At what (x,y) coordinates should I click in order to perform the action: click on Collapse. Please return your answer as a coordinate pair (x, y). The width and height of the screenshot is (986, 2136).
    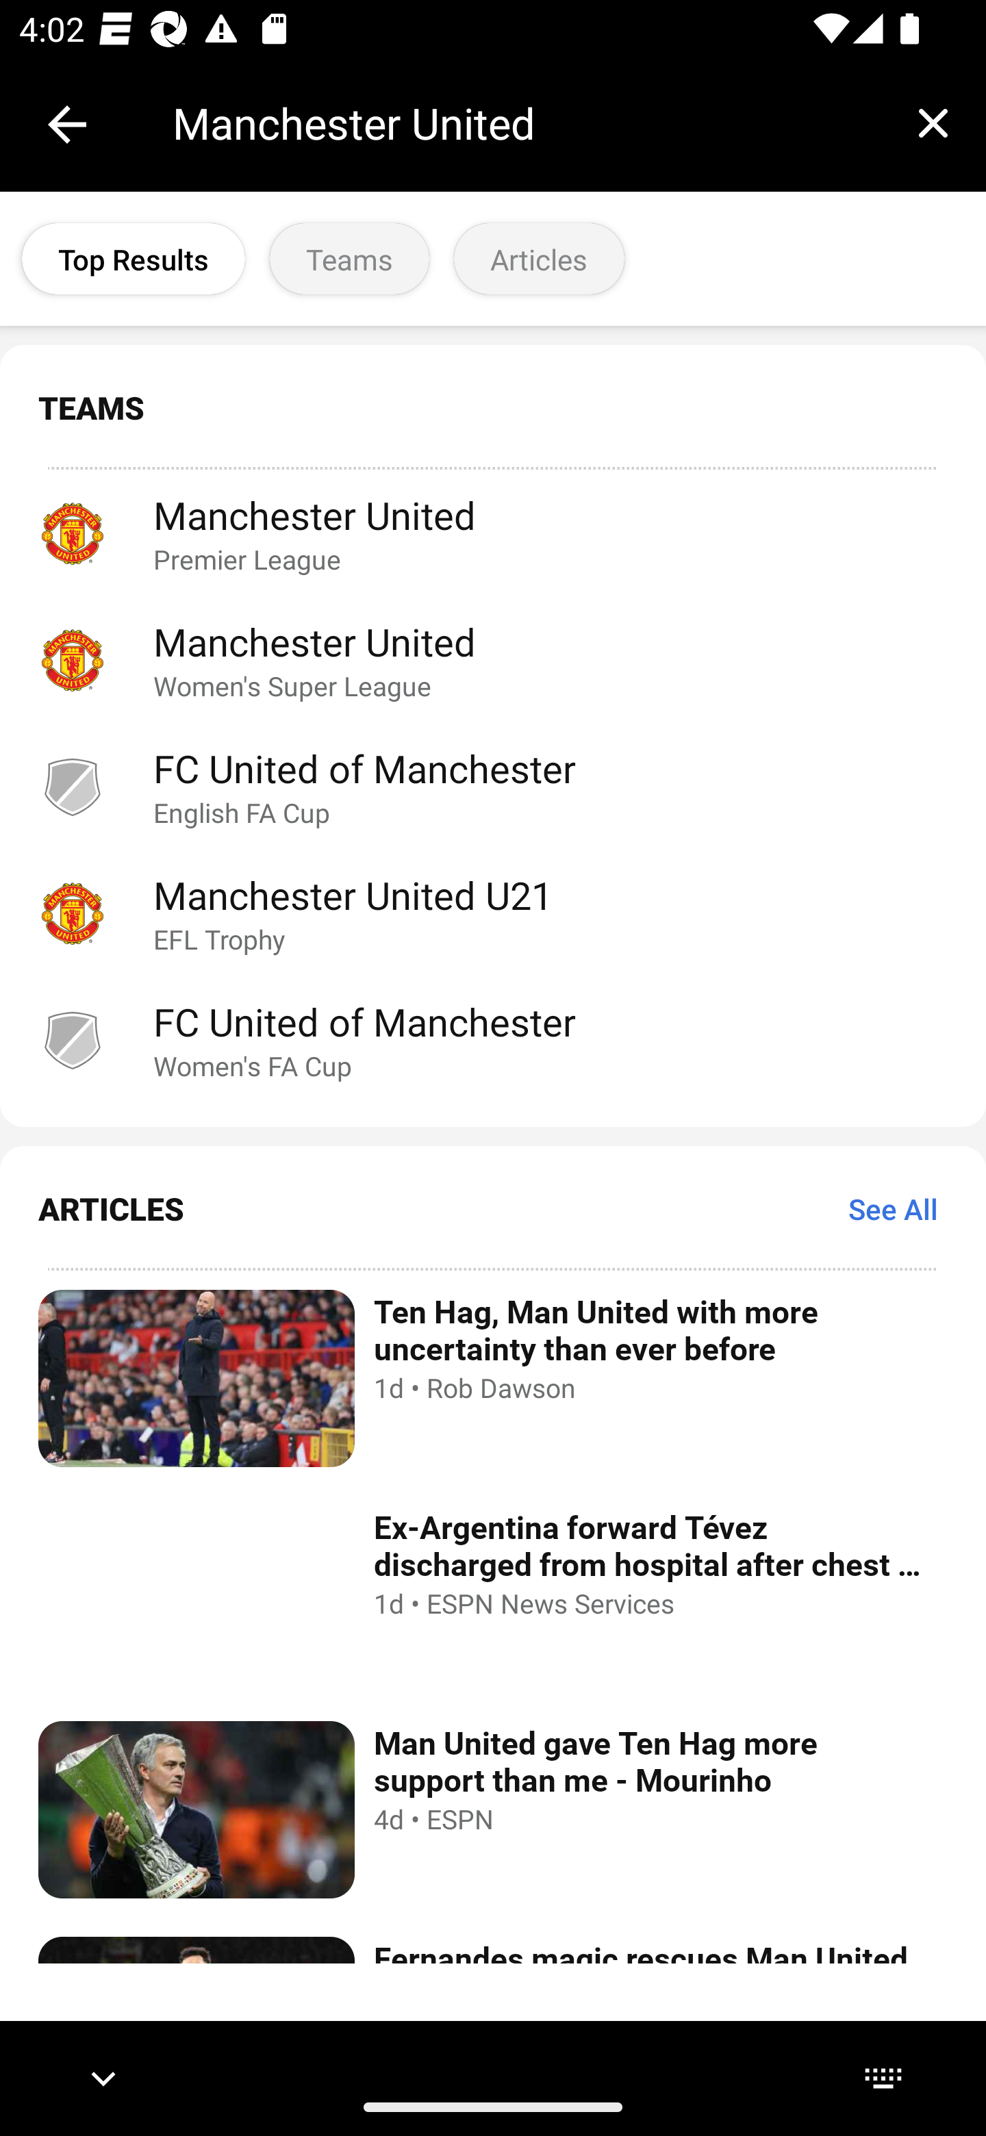
    Looking at the image, I should click on (67, 125).